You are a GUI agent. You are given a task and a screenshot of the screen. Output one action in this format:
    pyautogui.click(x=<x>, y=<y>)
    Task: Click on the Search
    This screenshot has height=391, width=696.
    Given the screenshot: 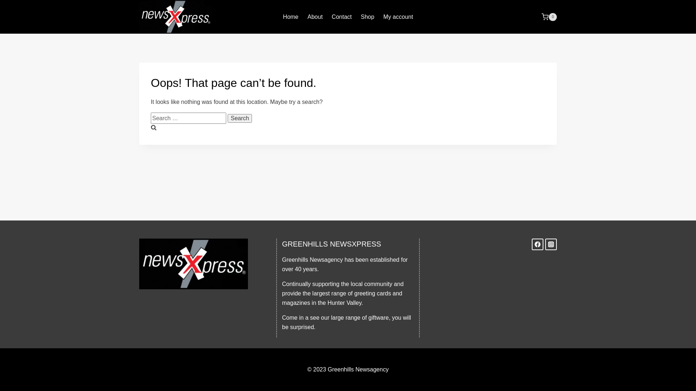 What is the action you would take?
    pyautogui.click(x=240, y=118)
    